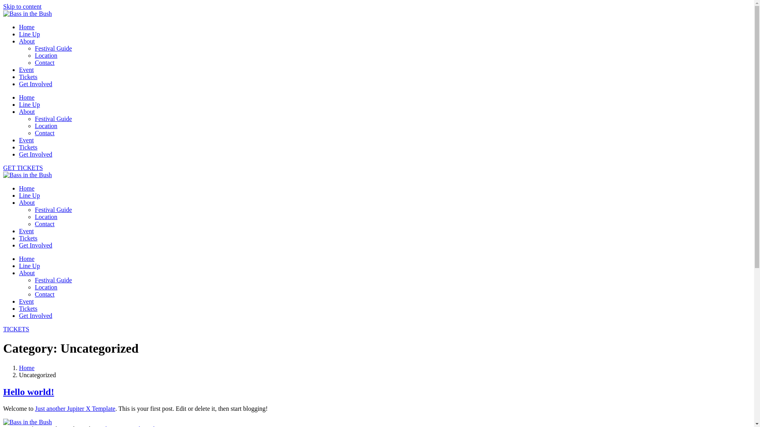 This screenshot has width=760, height=427. Describe the element at coordinates (28, 308) in the screenshot. I see `Tickets` at that location.